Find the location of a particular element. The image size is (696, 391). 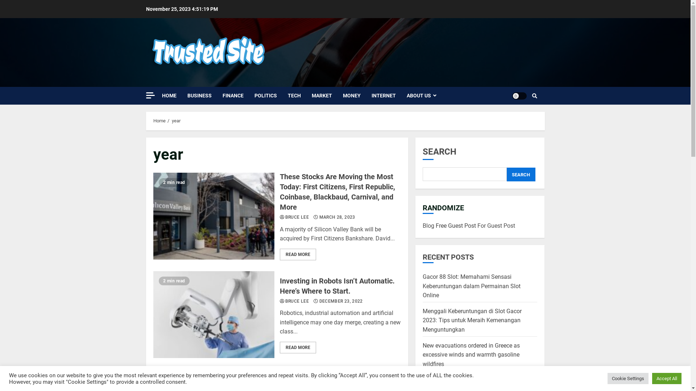

Home is located at coordinates (159, 121).